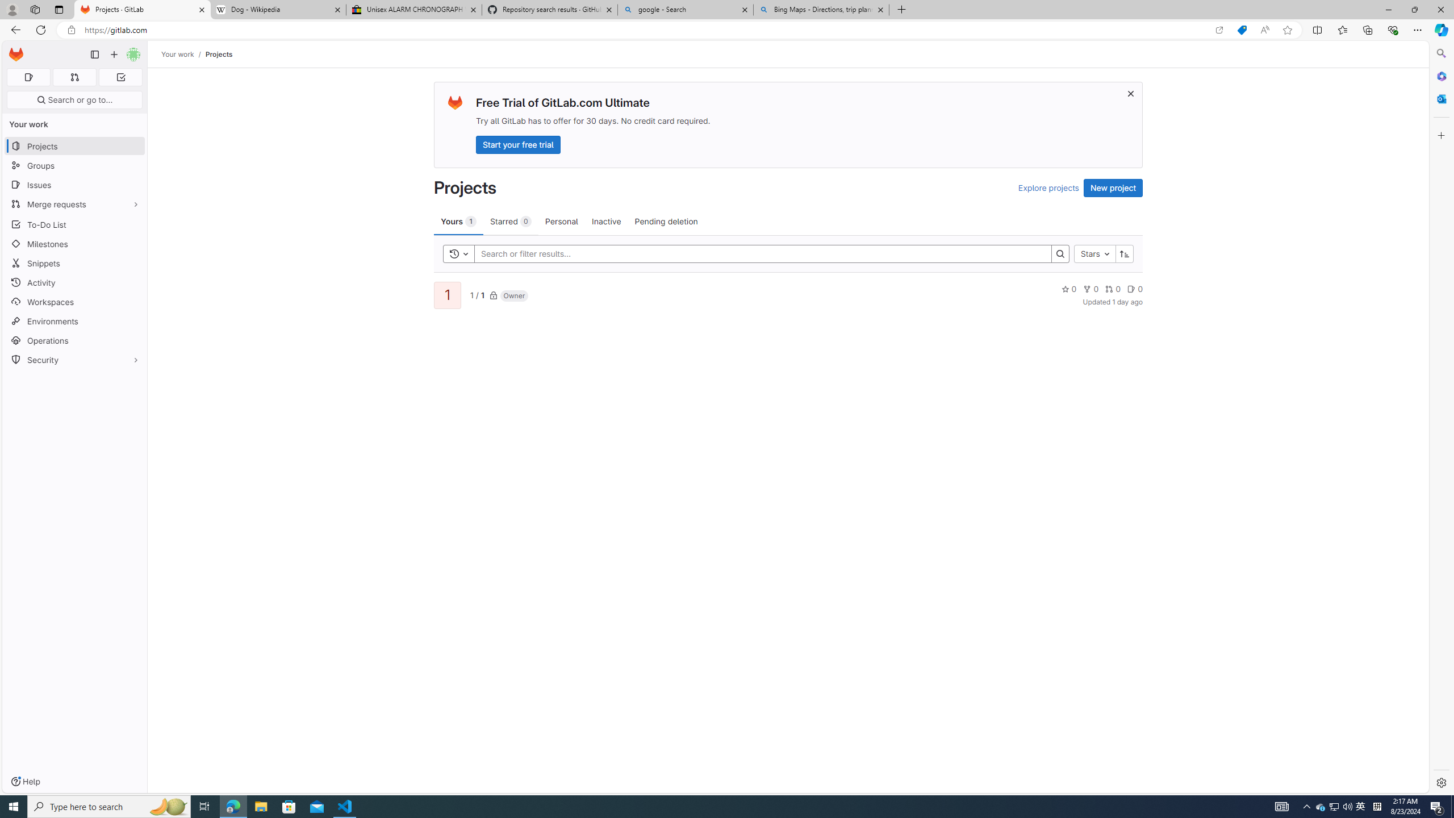 The height and width of the screenshot is (818, 1454). I want to click on To-Do list 0, so click(120, 77).